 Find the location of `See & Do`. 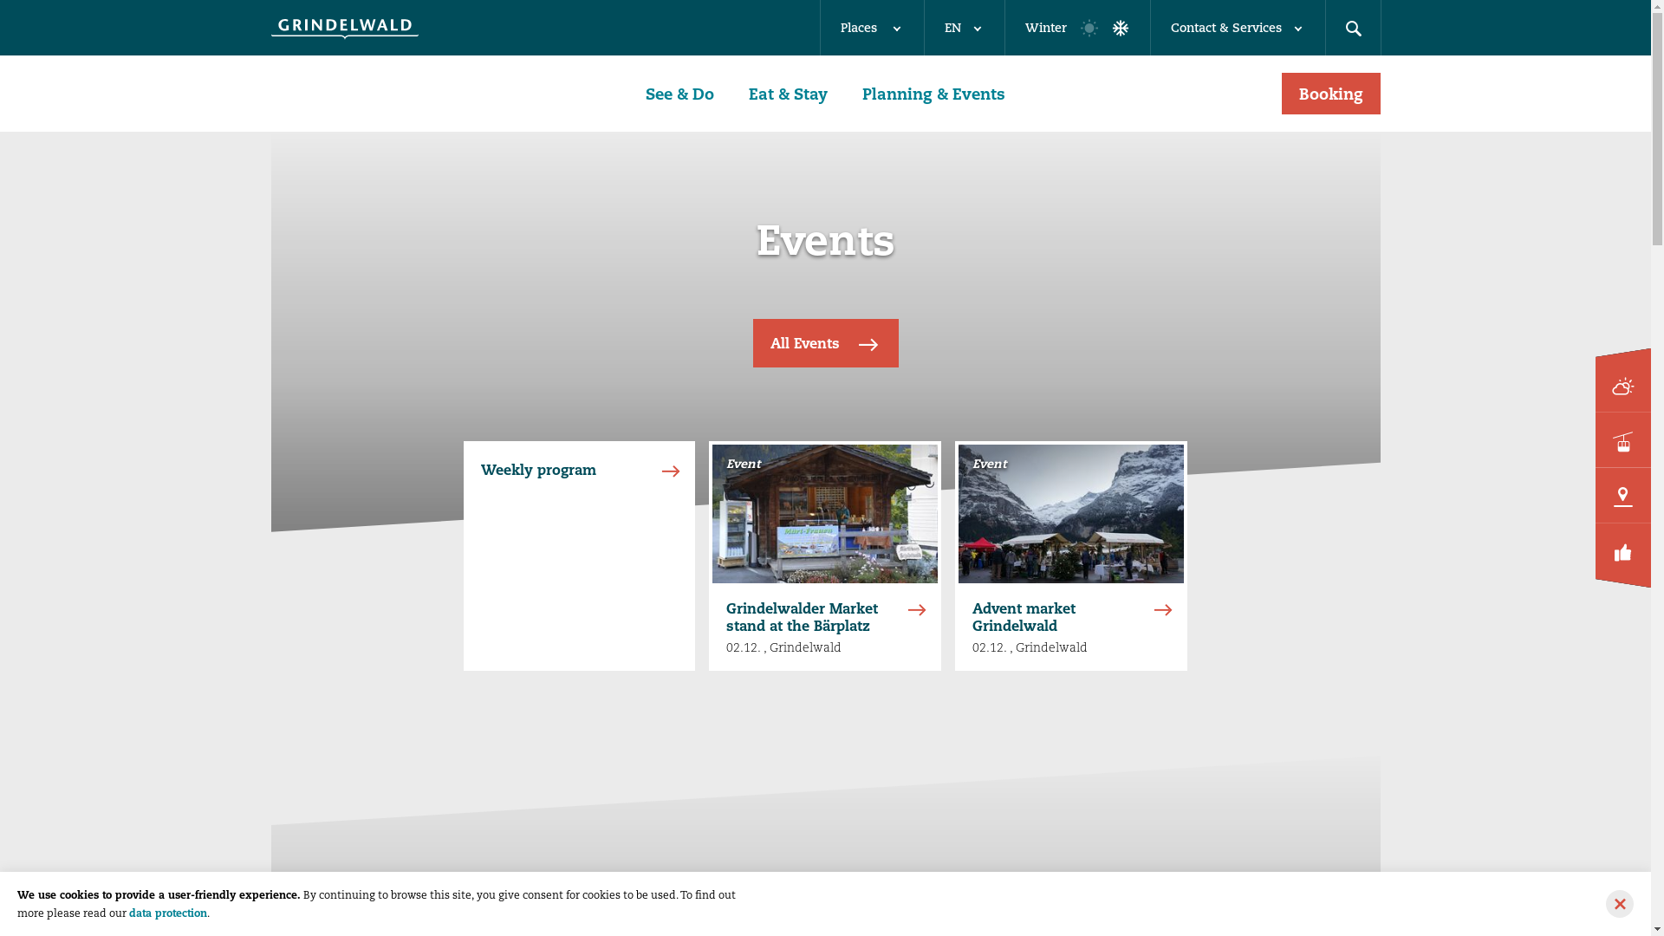

See & Do is located at coordinates (679, 94).